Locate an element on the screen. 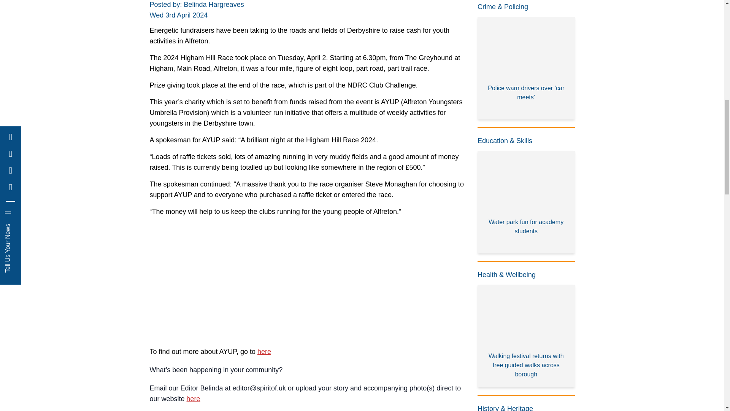 The image size is (730, 411). here is located at coordinates (264, 352).